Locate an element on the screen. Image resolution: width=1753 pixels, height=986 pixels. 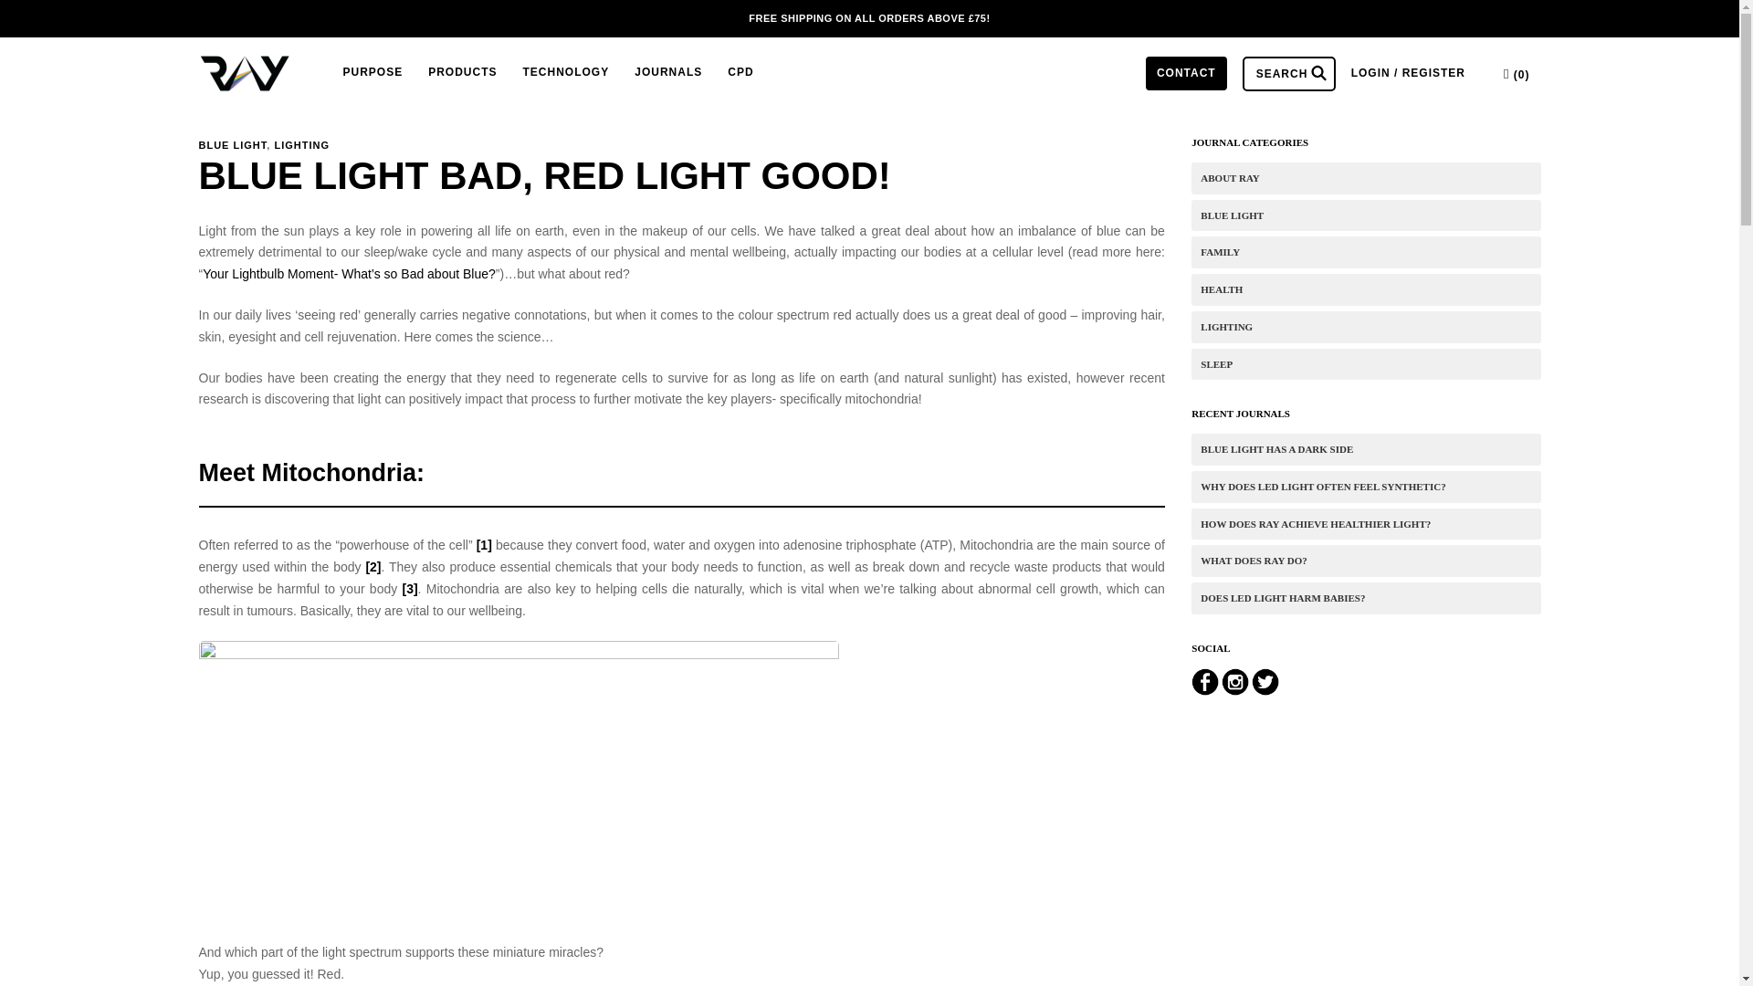
LIGHTING is located at coordinates (1366, 327).